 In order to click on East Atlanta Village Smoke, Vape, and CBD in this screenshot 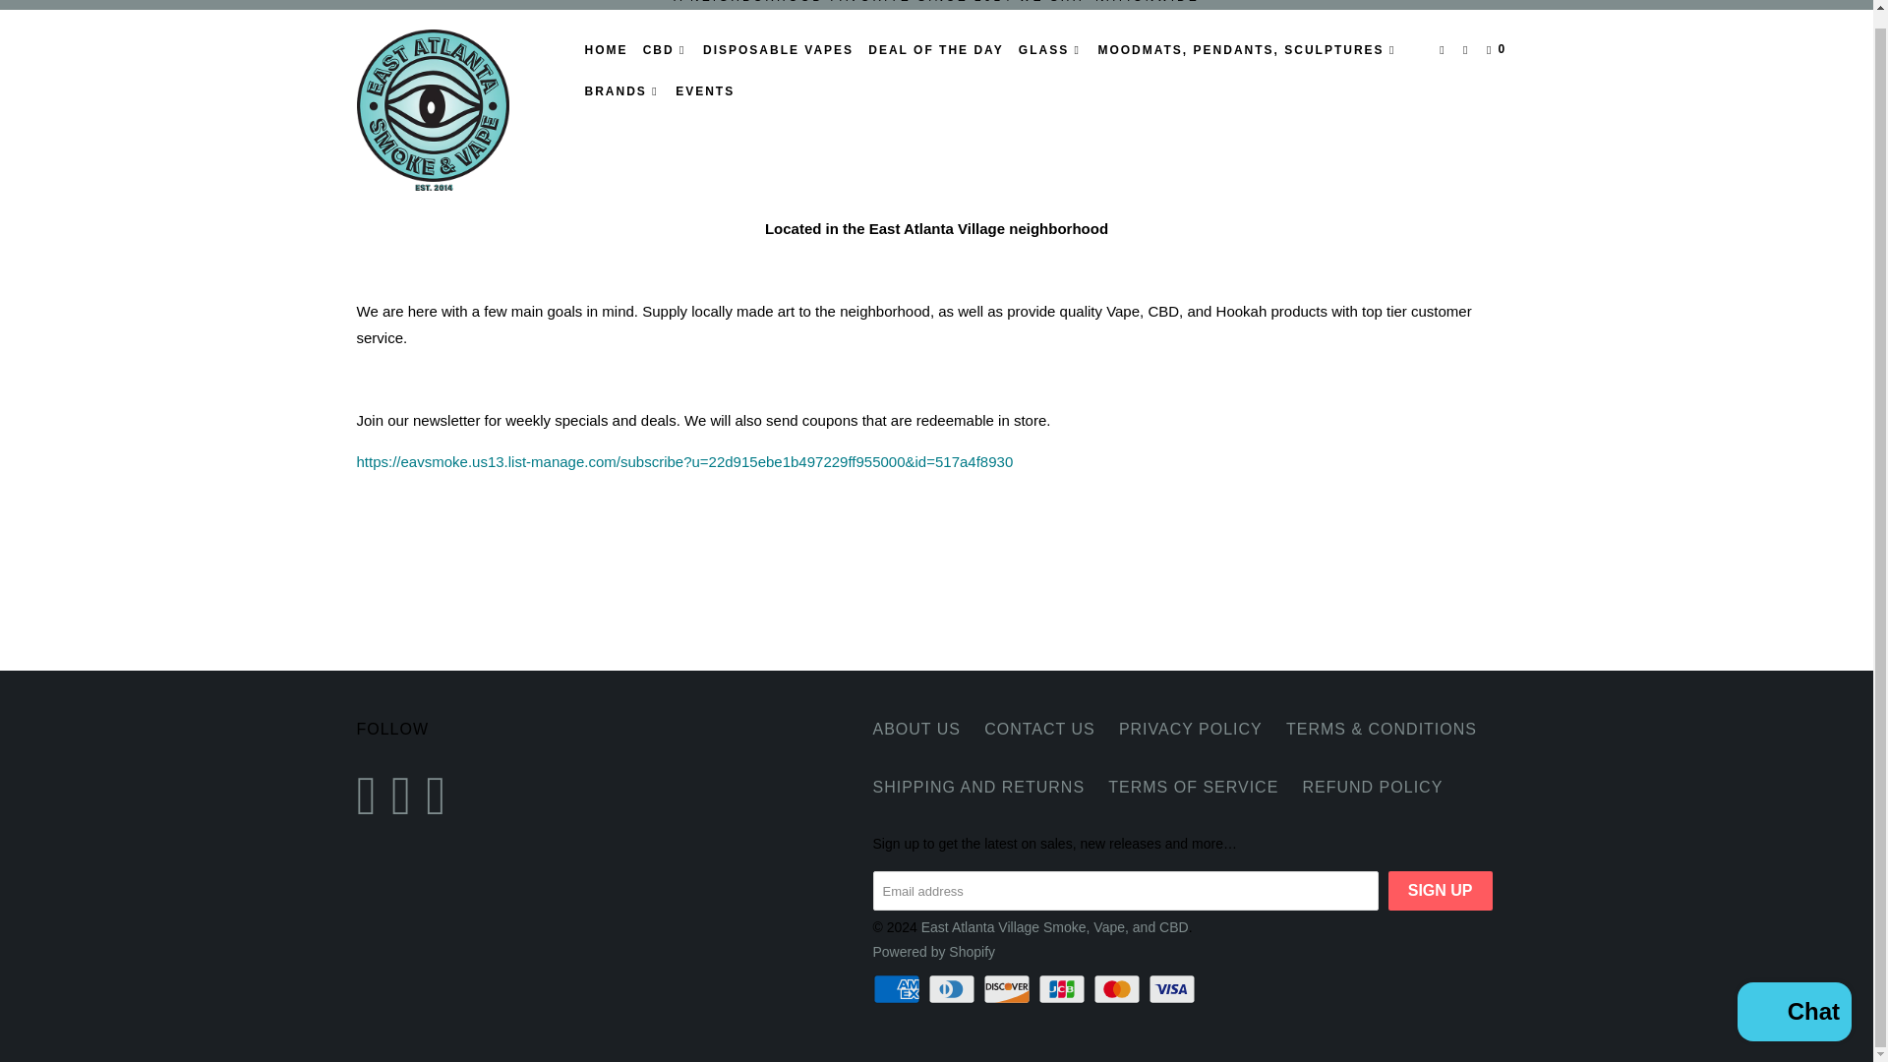, I will do `click(456, 110)`.